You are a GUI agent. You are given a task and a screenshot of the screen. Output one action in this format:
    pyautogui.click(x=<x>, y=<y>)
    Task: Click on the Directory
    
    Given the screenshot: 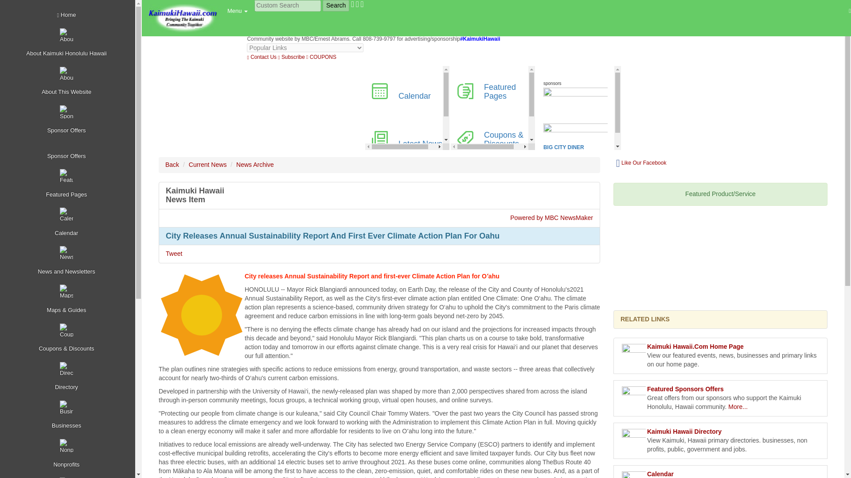 What is the action you would take?
    pyautogui.click(x=69, y=377)
    